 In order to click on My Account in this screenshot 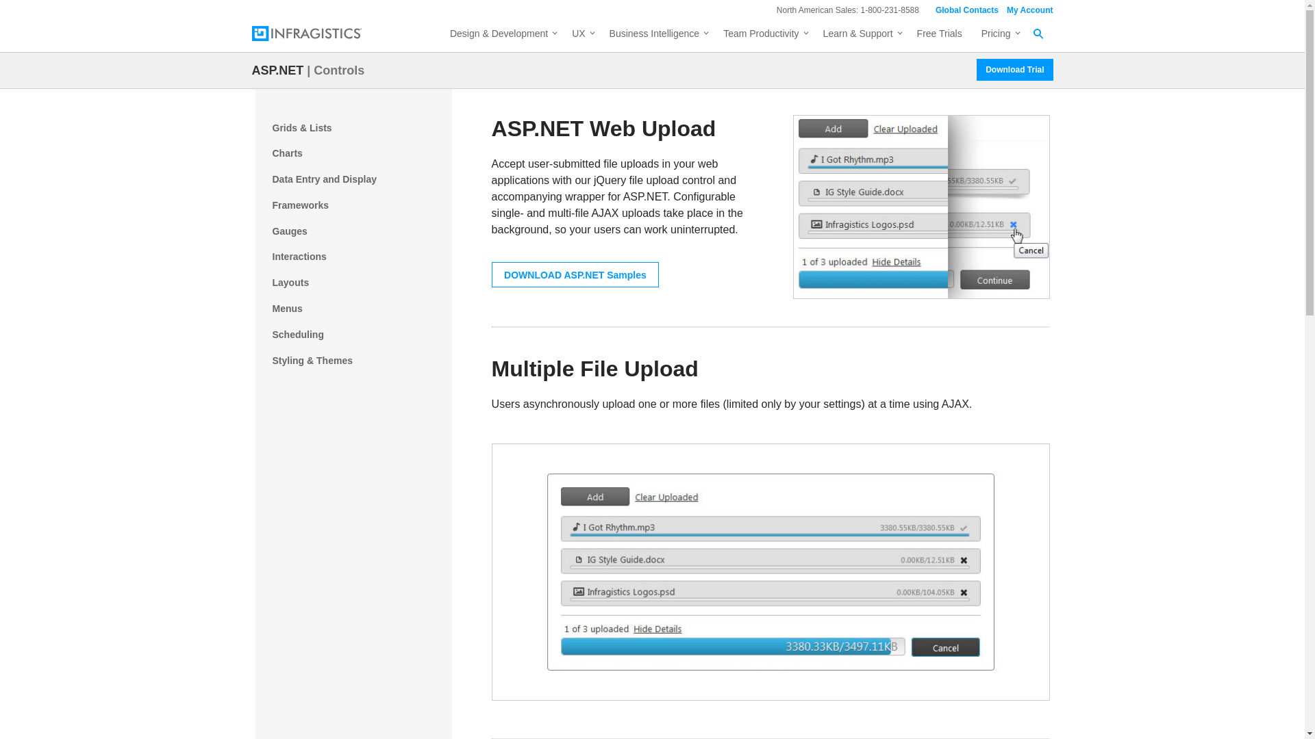, I will do `click(1030, 10)`.